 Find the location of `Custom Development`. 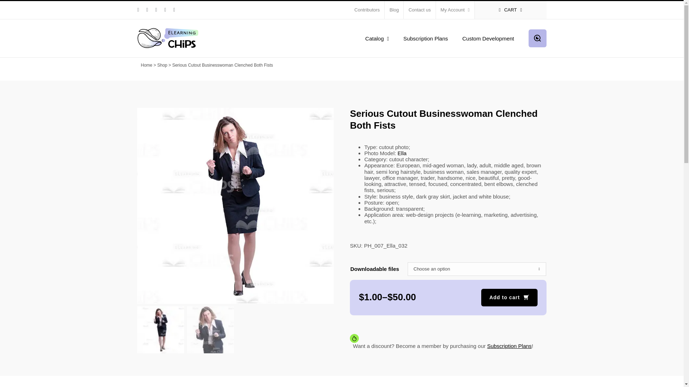

Custom Development is located at coordinates (488, 38).